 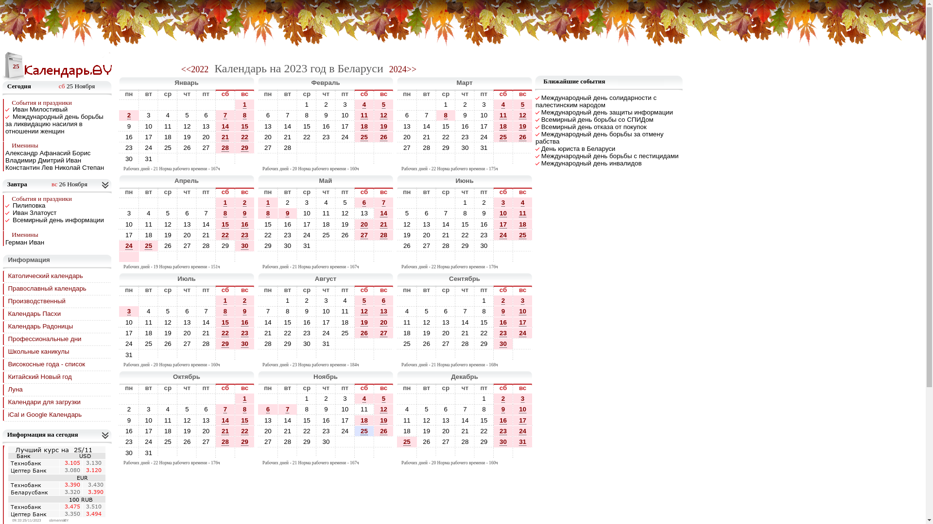 I want to click on 6, so click(x=446, y=409).